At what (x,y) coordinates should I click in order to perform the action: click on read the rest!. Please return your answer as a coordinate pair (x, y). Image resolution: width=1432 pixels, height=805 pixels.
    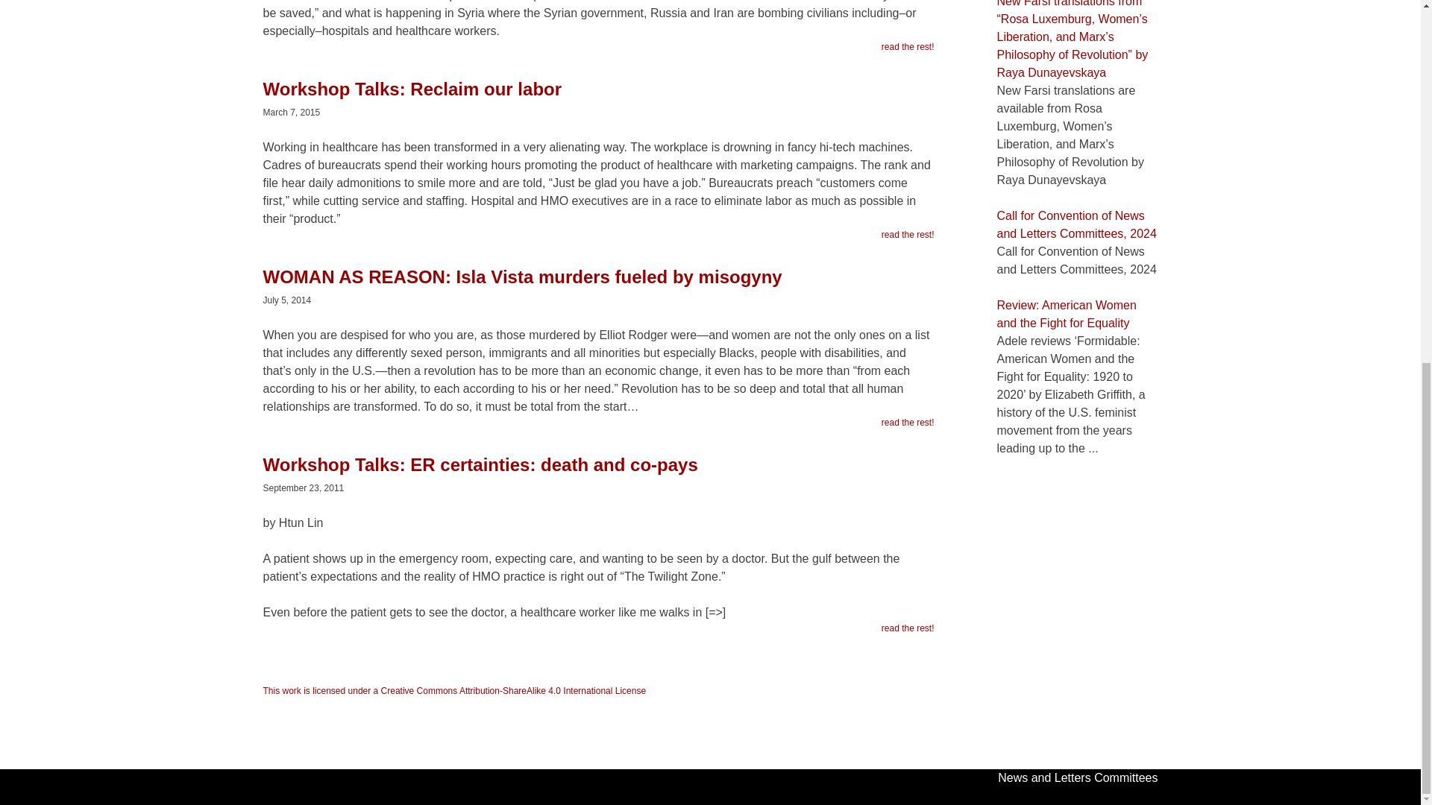
    Looking at the image, I should click on (908, 628).